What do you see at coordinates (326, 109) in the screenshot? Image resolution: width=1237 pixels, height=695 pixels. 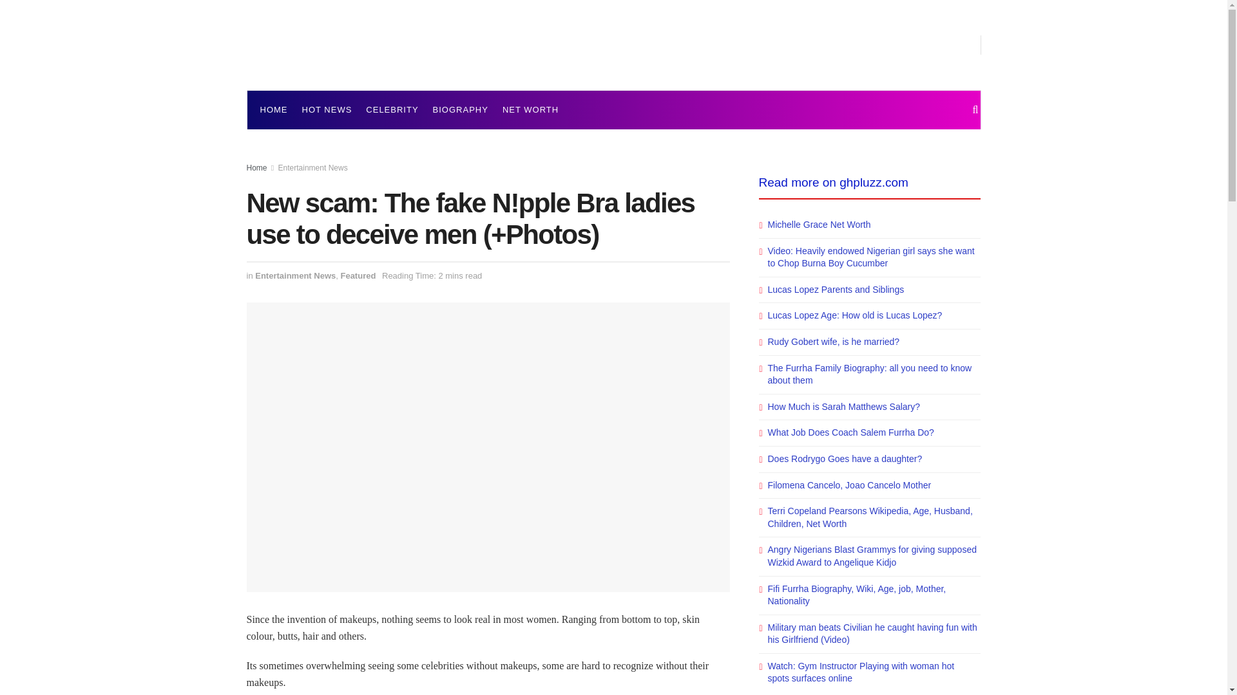 I see `HOT NEWS` at bounding box center [326, 109].